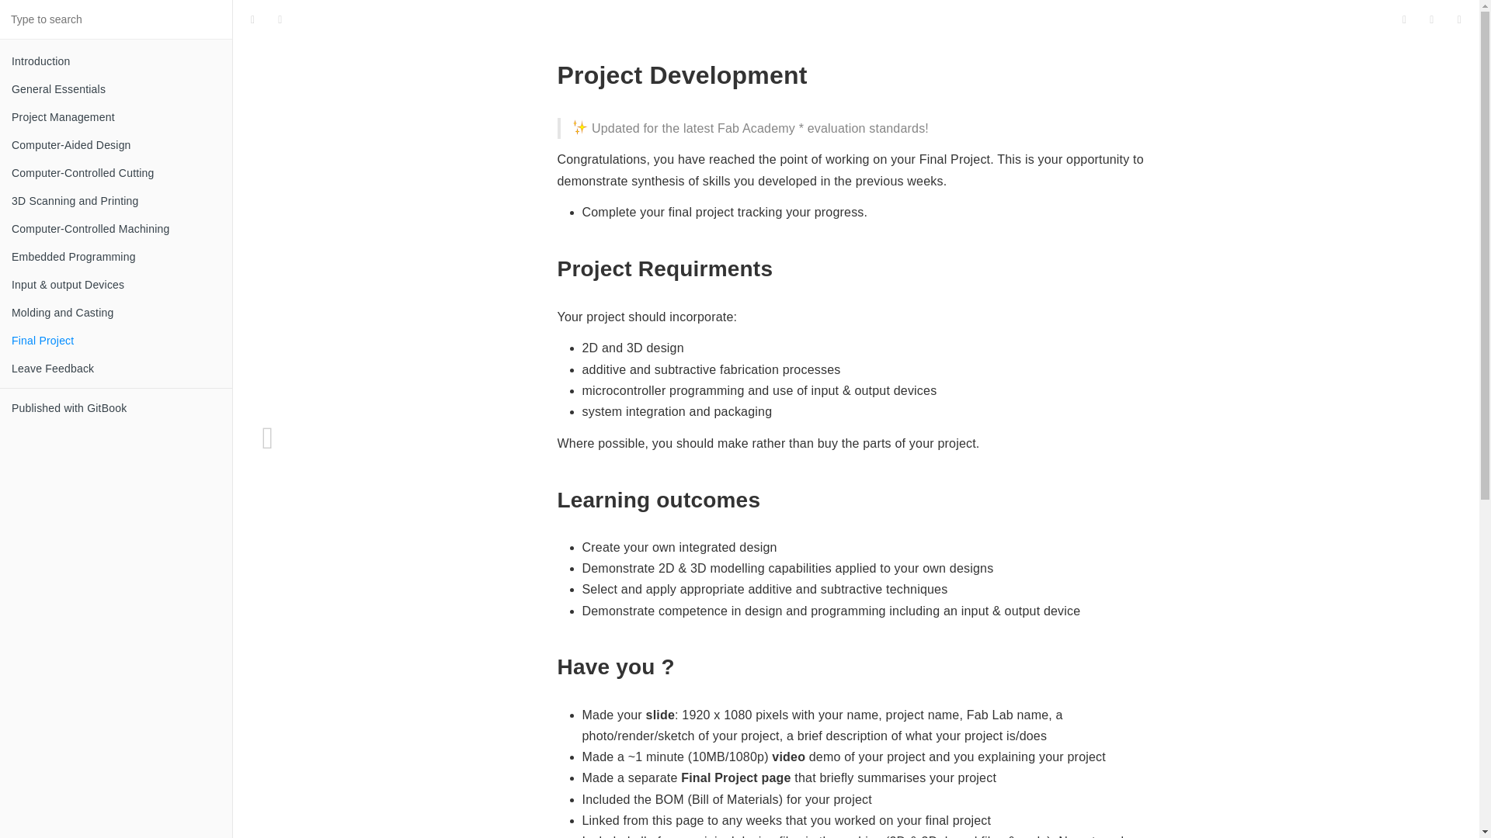  I want to click on Computer-Controlled Machining, so click(116, 228).